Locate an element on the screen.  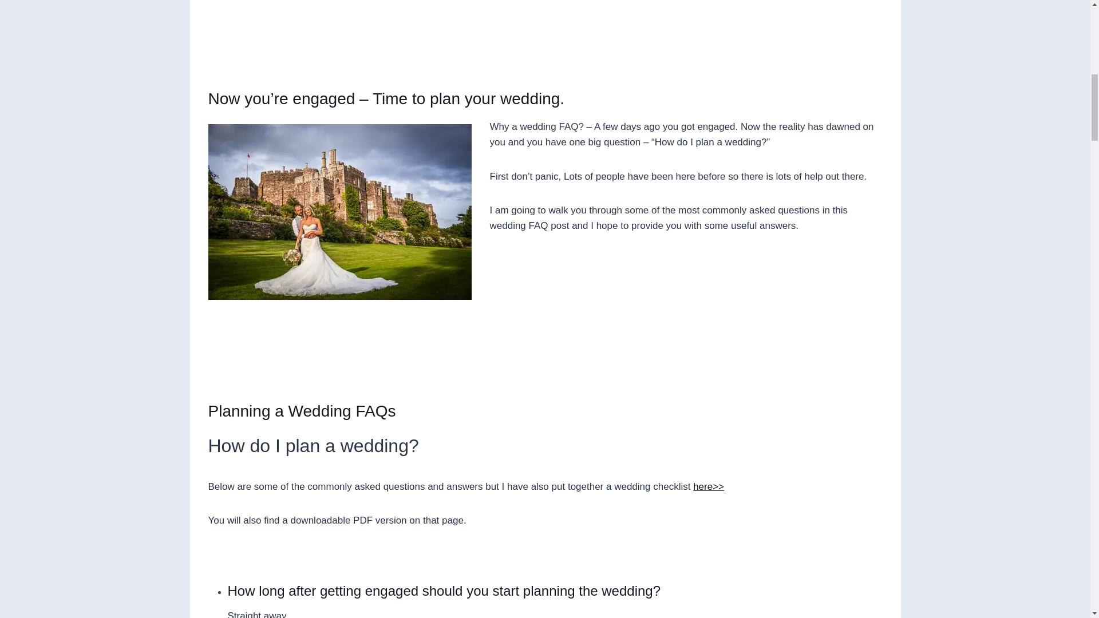
How to Plan a Wedding - FAQs. 2 is located at coordinates (340, 212).